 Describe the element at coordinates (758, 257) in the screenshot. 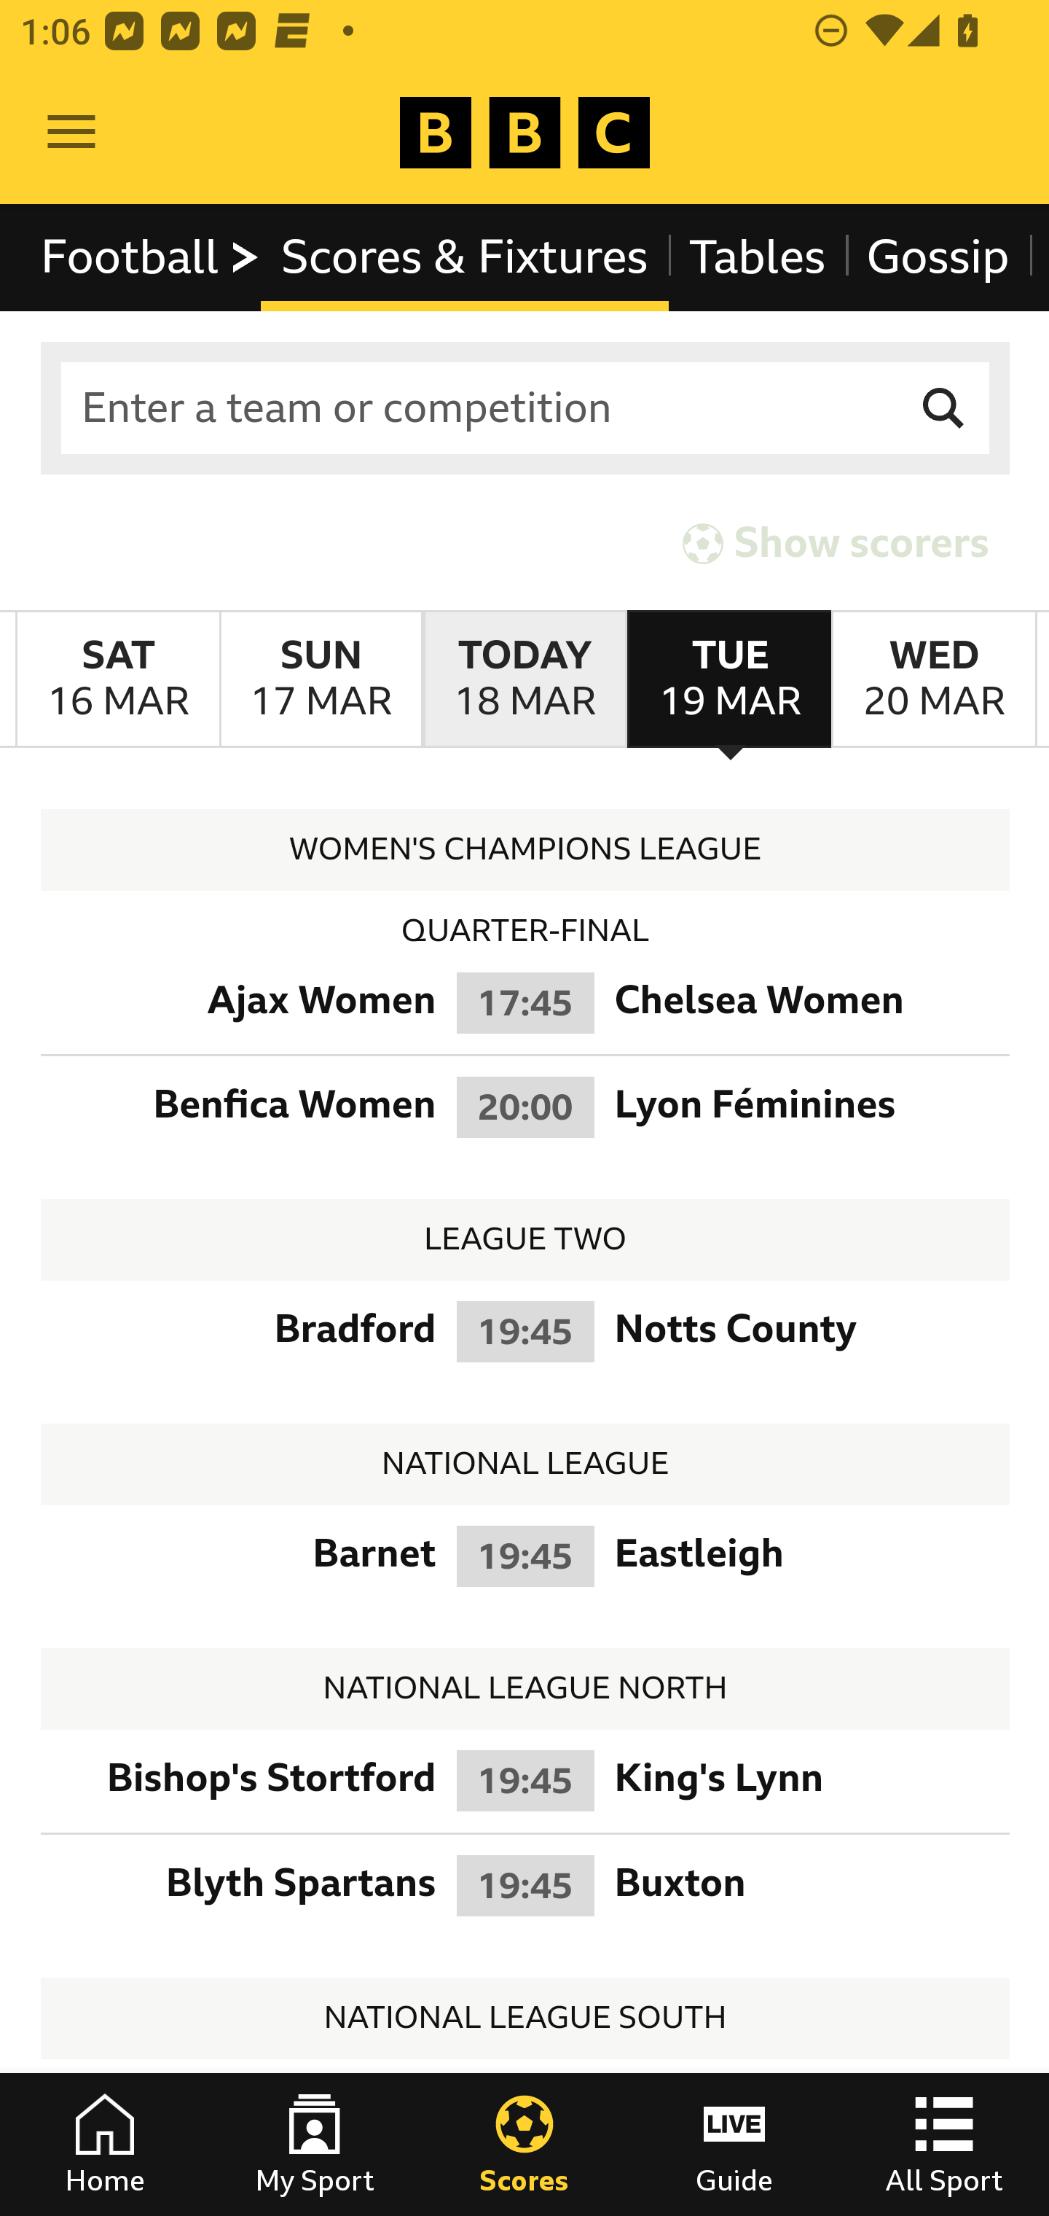

I see `Tables` at that location.